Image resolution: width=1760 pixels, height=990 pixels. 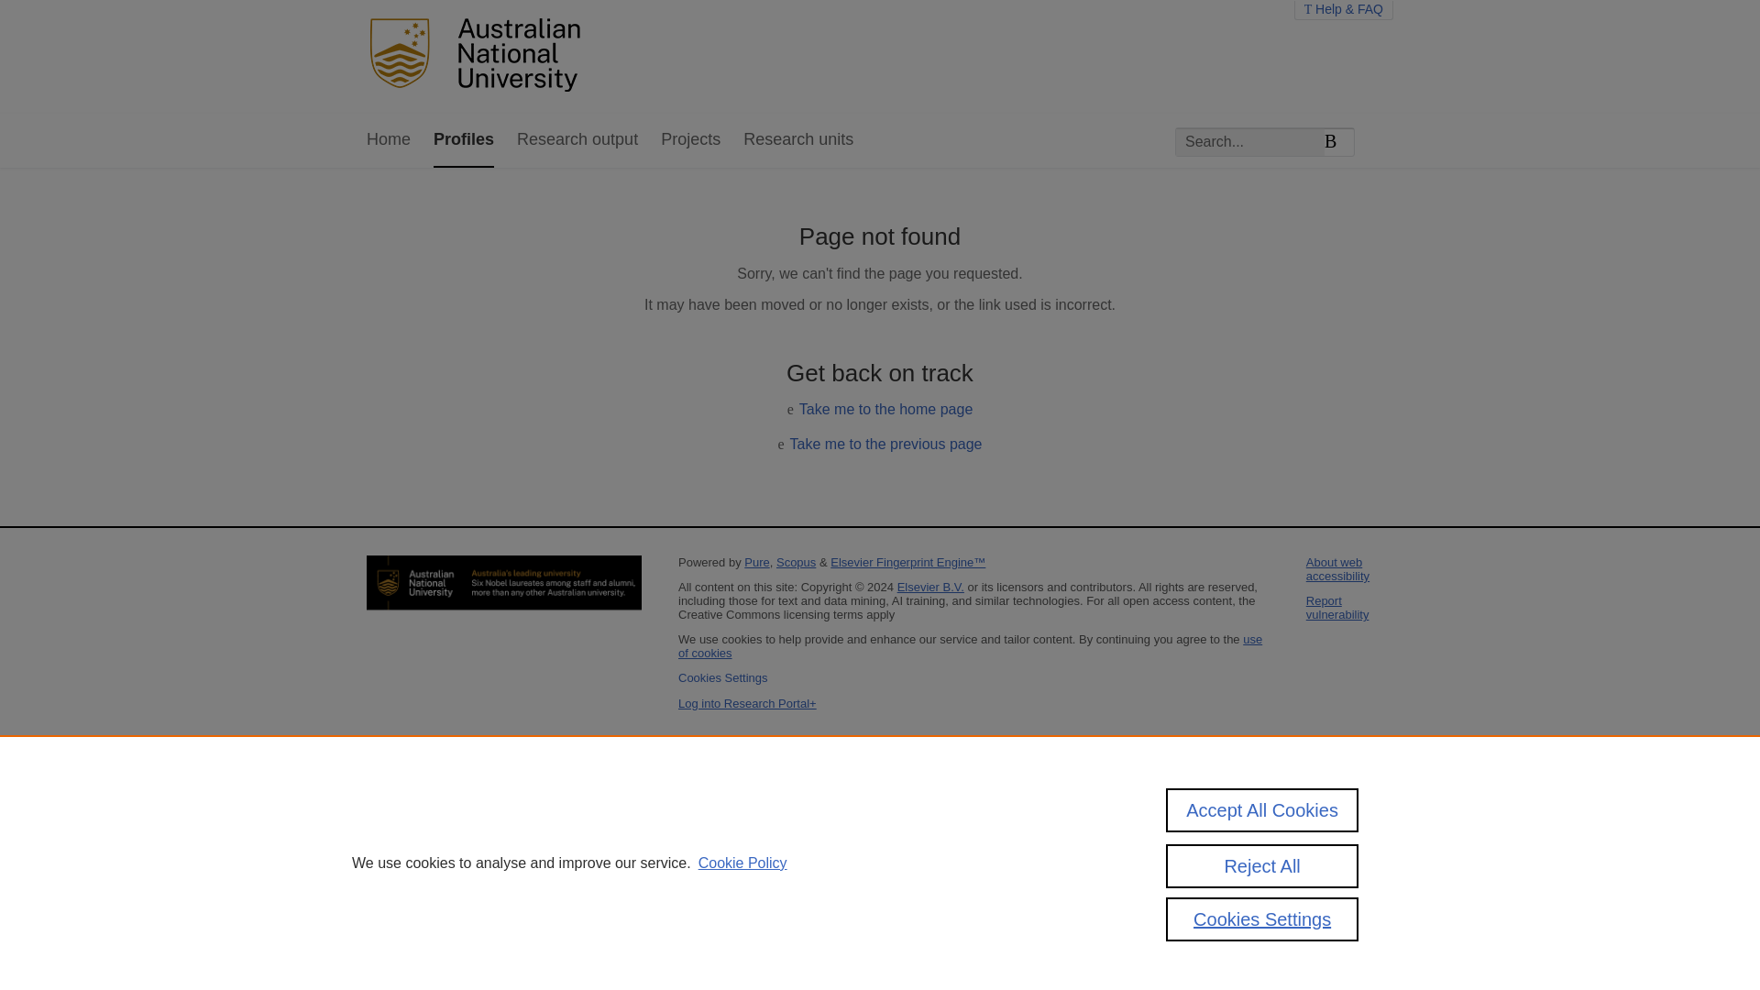 What do you see at coordinates (885, 444) in the screenshot?
I see `Take me to the previous page` at bounding box center [885, 444].